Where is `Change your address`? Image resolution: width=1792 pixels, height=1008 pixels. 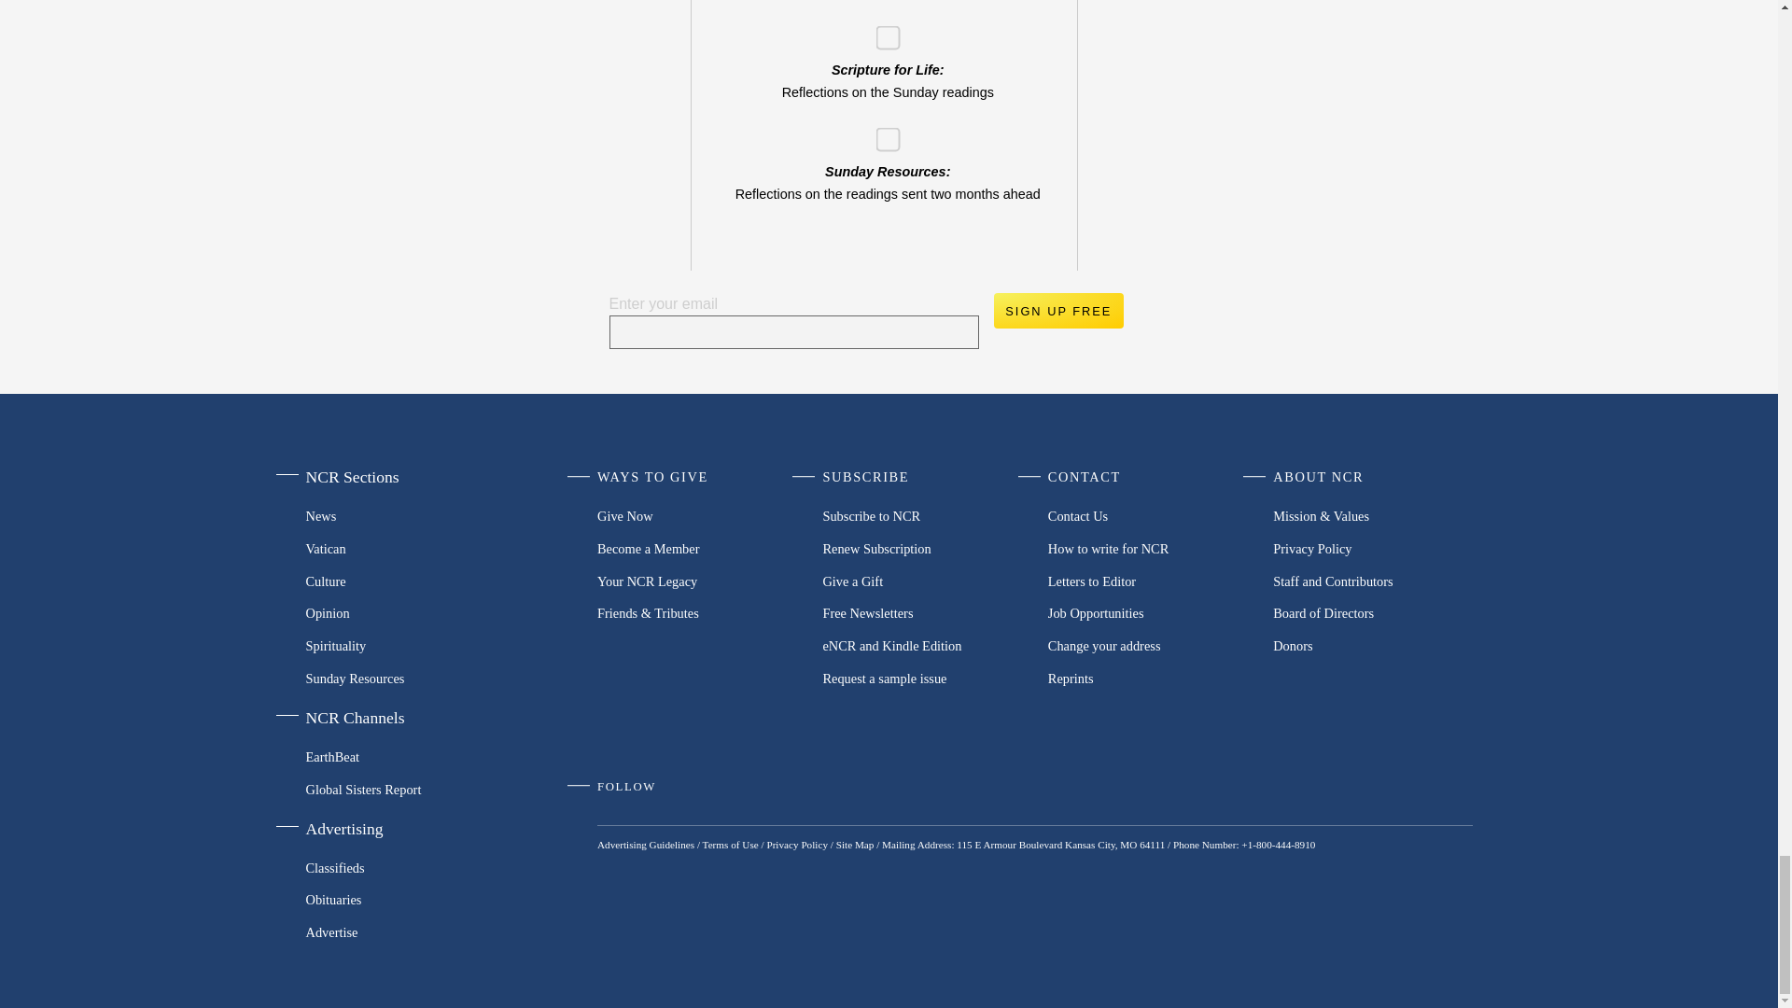
Change your address is located at coordinates (1148, 646).